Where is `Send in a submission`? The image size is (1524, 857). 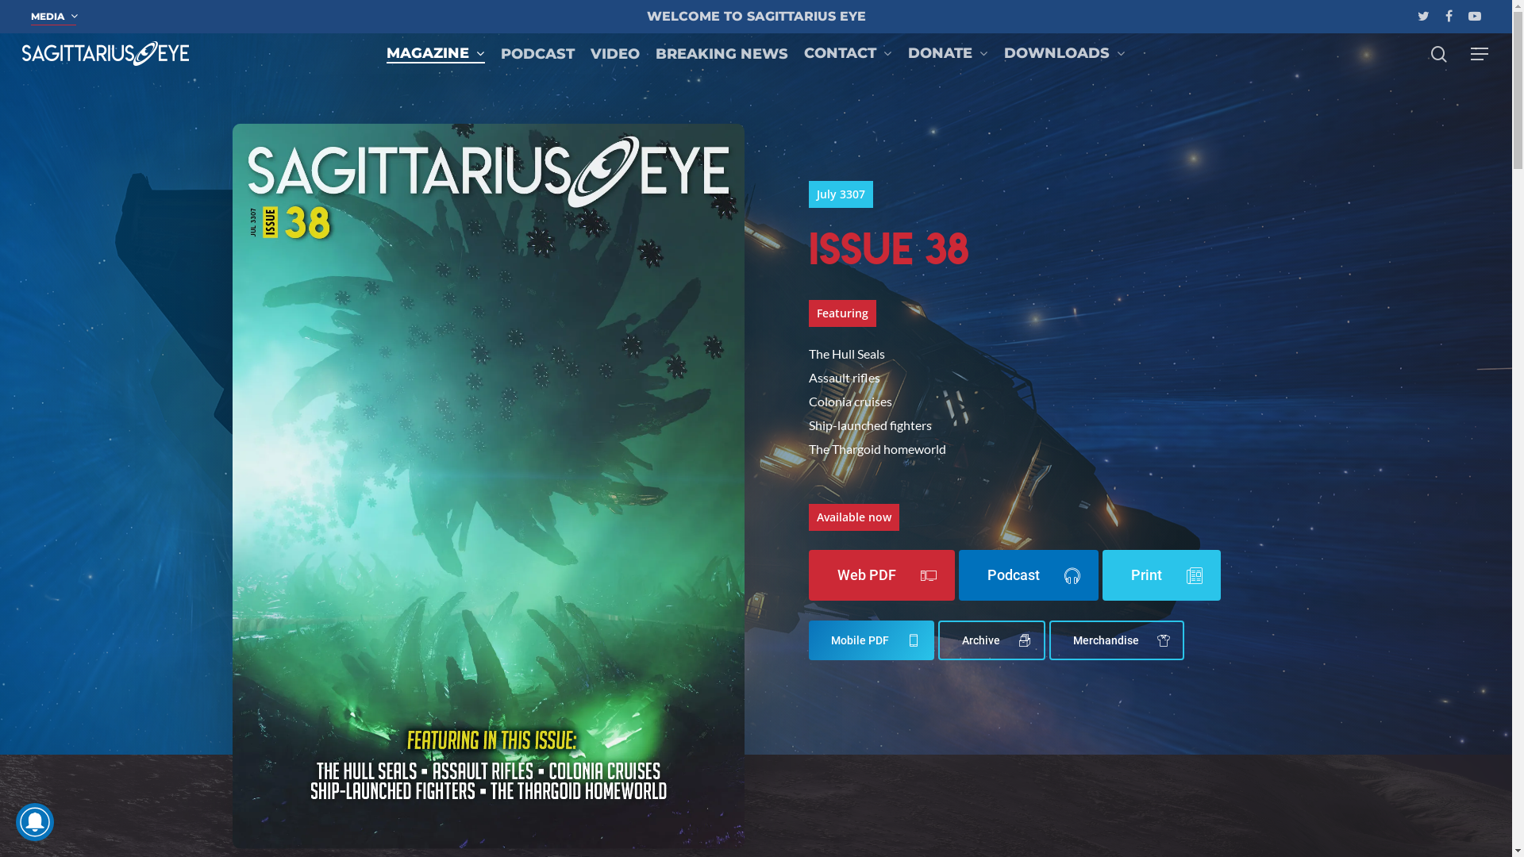
Send in a submission is located at coordinates (722, 620).